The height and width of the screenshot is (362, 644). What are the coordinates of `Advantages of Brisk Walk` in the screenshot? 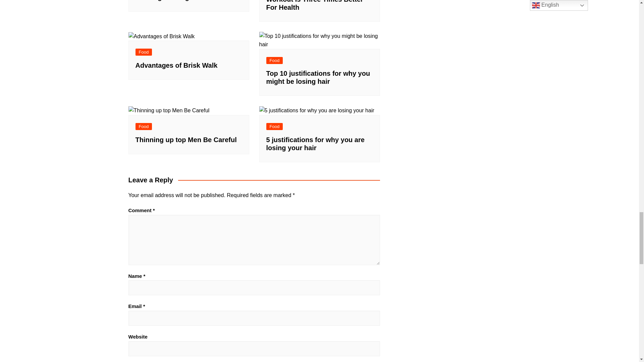 It's located at (161, 37).